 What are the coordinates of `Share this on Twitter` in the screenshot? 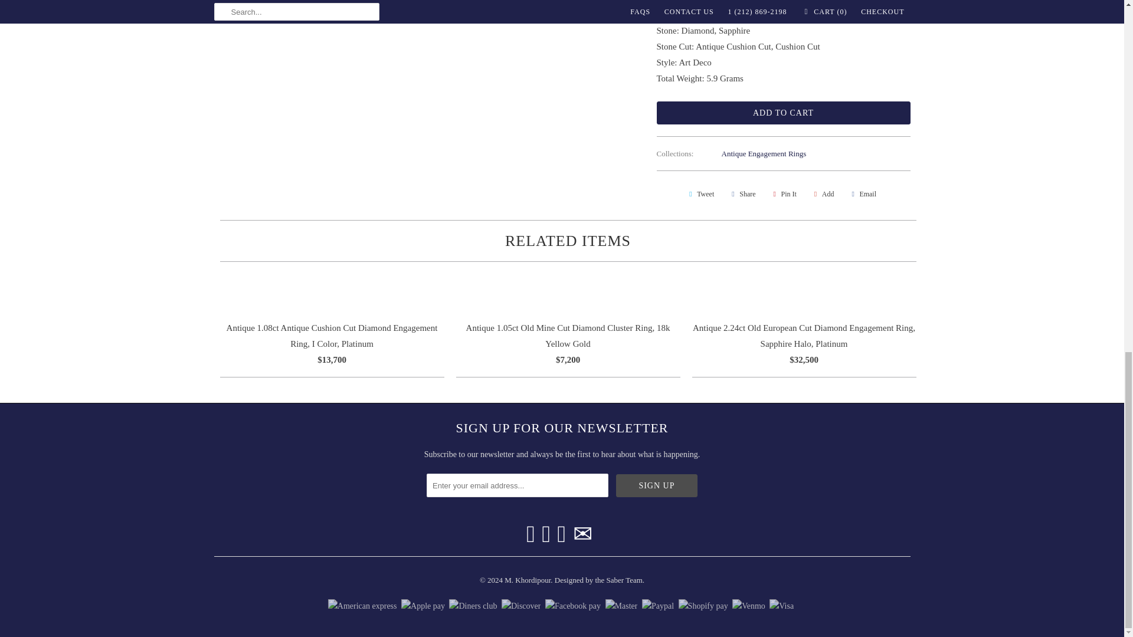 It's located at (699, 193).